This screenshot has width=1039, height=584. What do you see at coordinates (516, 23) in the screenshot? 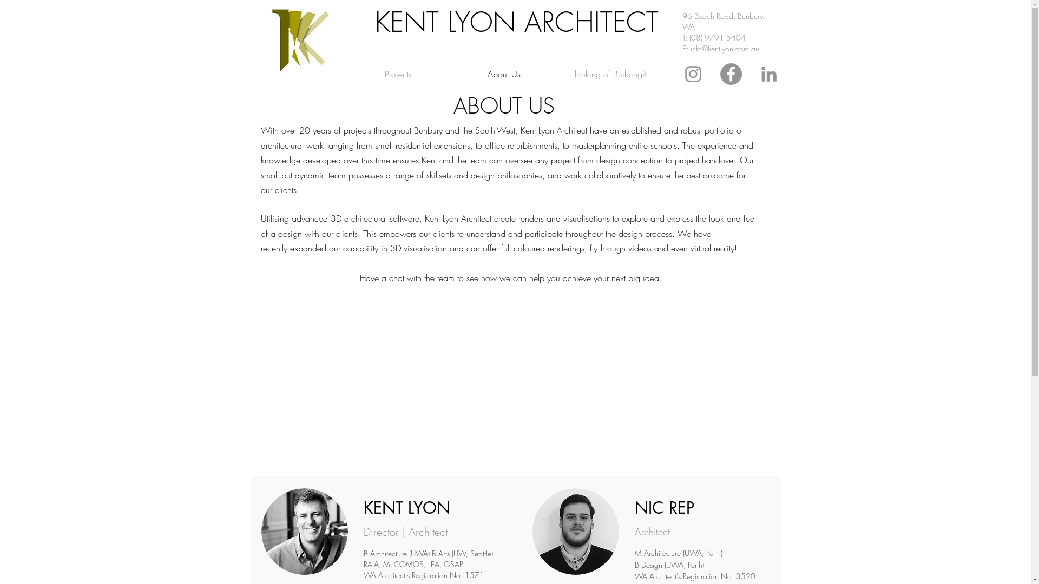
I see `KENT LYON ARCHITECT` at bounding box center [516, 23].